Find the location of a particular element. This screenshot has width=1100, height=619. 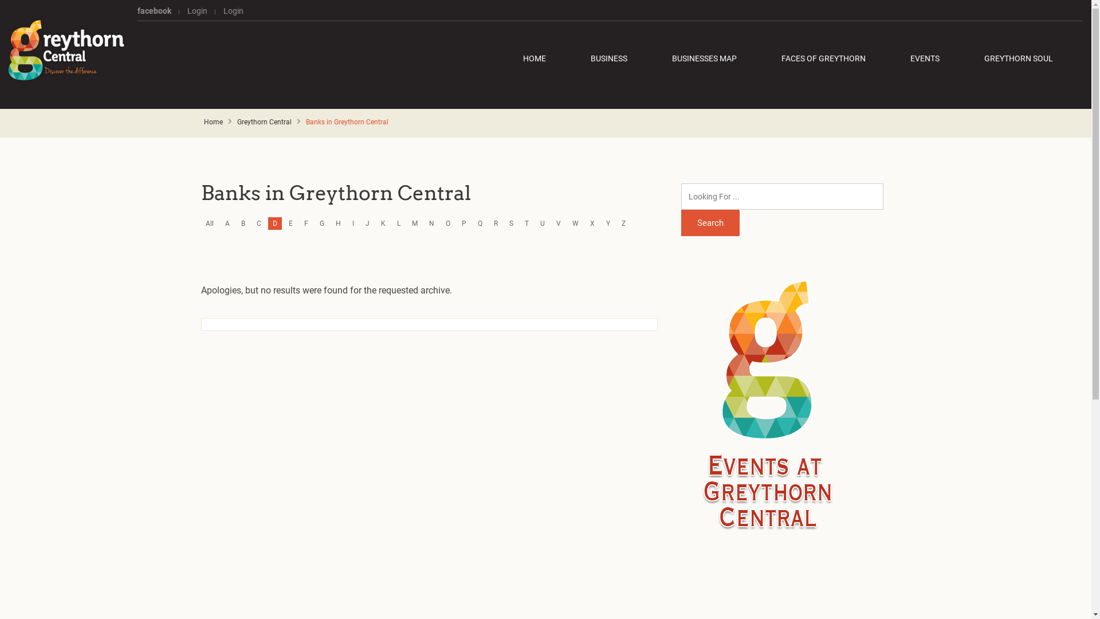

BUSINESSES MAP is located at coordinates (705, 58).